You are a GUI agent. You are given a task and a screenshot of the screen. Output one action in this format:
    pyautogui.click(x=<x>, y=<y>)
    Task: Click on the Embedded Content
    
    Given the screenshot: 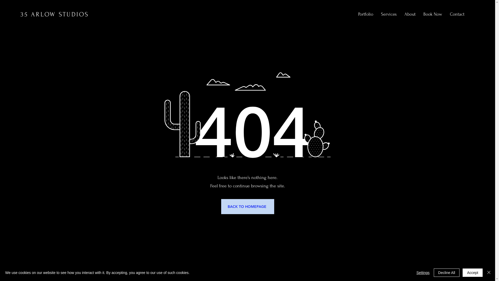 What is the action you would take?
    pyautogui.click(x=1, y=266)
    